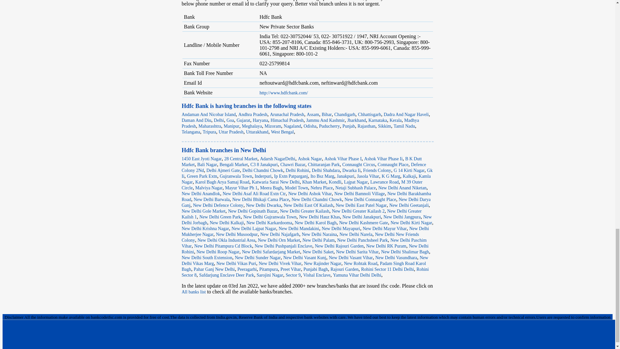  What do you see at coordinates (232, 126) in the screenshot?
I see `Manipur` at bounding box center [232, 126].